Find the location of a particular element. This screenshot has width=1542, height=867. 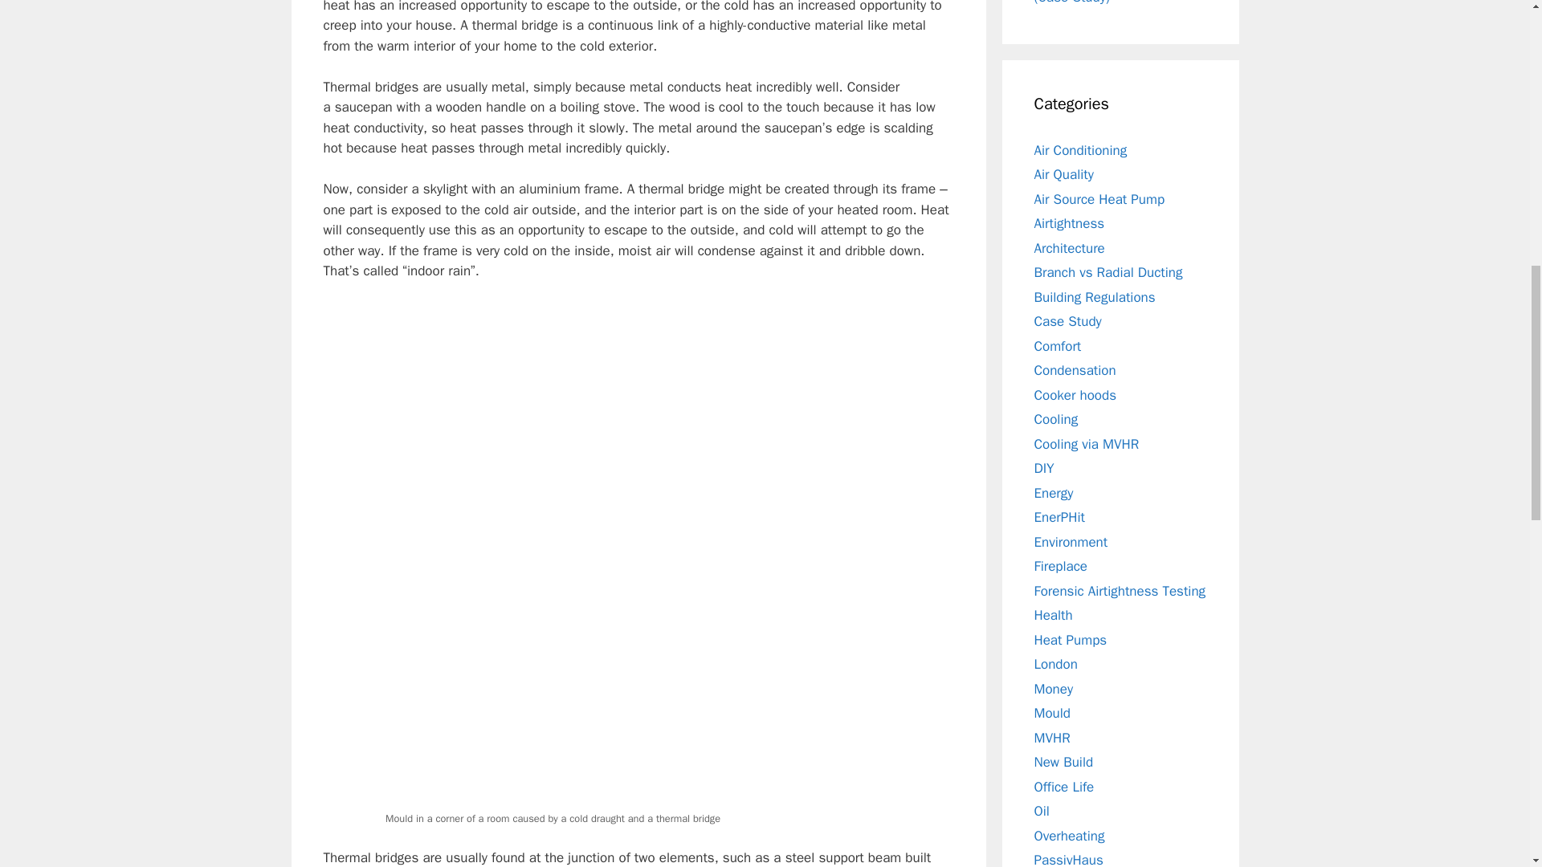

Environment is located at coordinates (1071, 541).